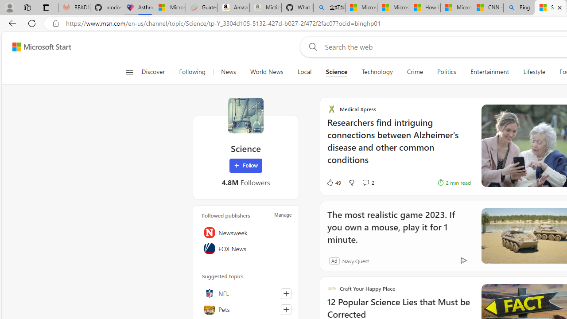 Image resolution: width=567 pixels, height=319 pixels. What do you see at coordinates (286, 309) in the screenshot?
I see `Follow this topic` at bounding box center [286, 309].